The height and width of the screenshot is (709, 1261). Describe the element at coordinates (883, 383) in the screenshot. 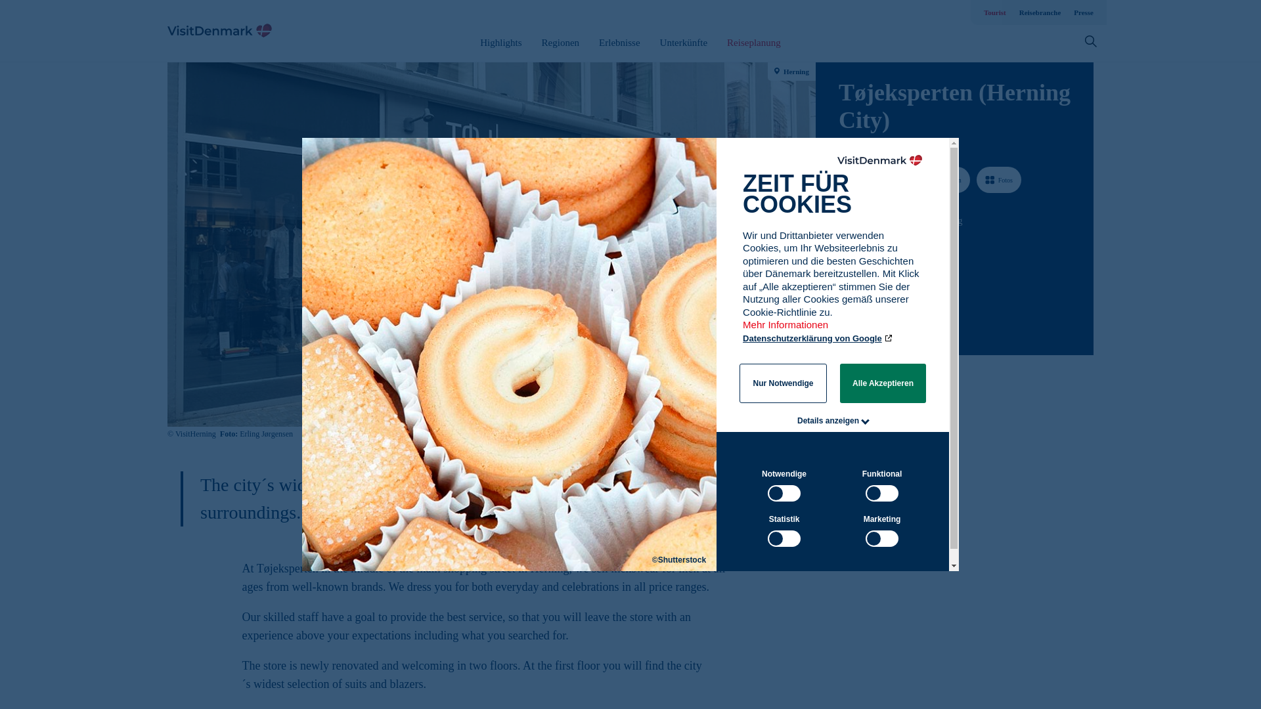

I see `Alle Akzeptieren` at that location.